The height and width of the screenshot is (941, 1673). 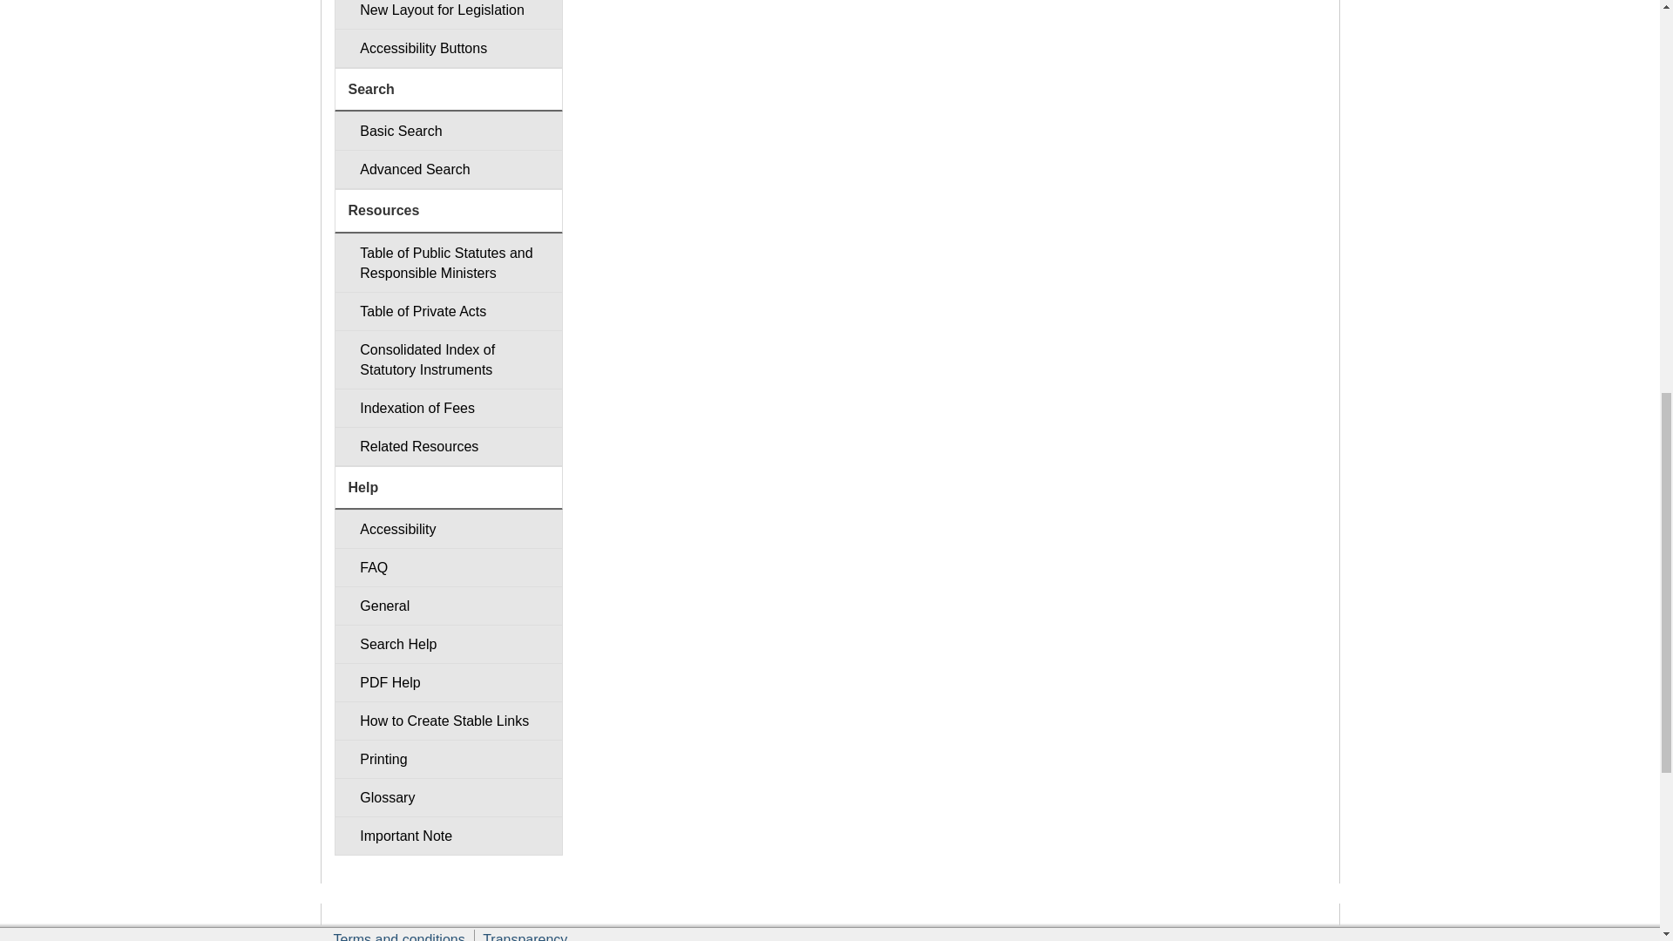 What do you see at coordinates (448, 566) in the screenshot?
I see `Frequently Asked Questions` at bounding box center [448, 566].